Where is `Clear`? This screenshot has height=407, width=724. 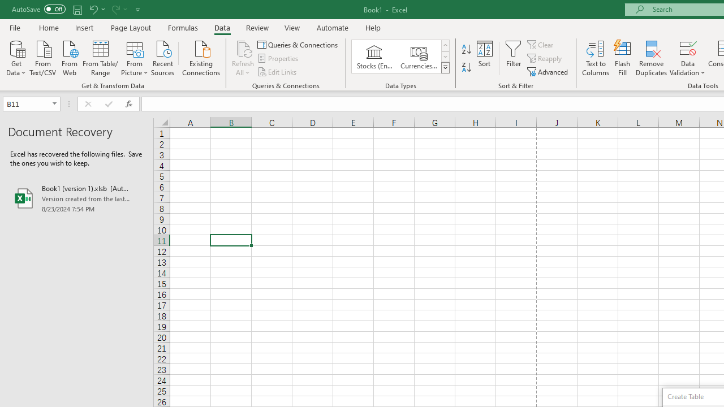 Clear is located at coordinates (541, 44).